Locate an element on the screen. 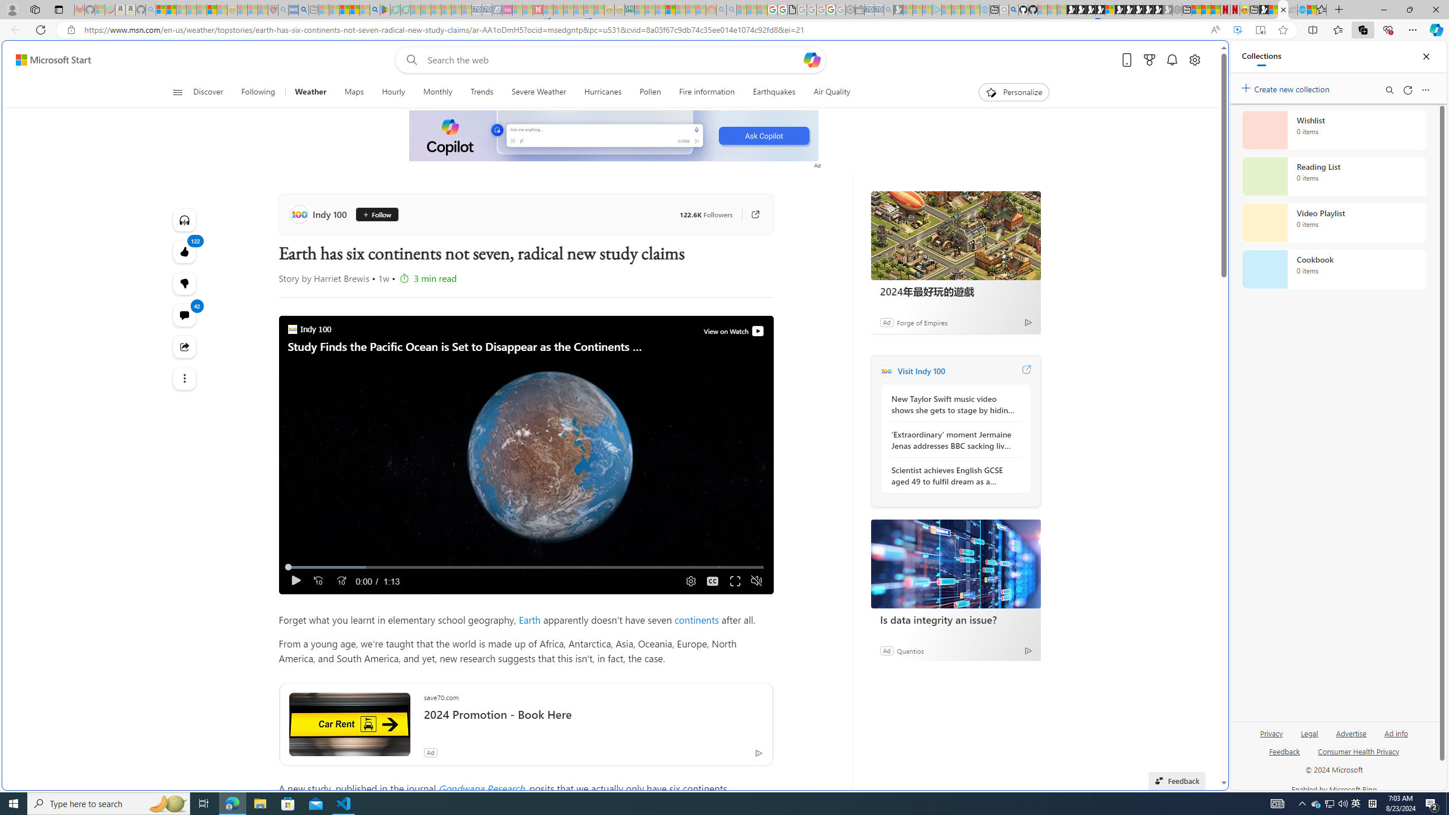  Cheap Car Rentals - Save70.com - Sleeping is located at coordinates (878, 10).